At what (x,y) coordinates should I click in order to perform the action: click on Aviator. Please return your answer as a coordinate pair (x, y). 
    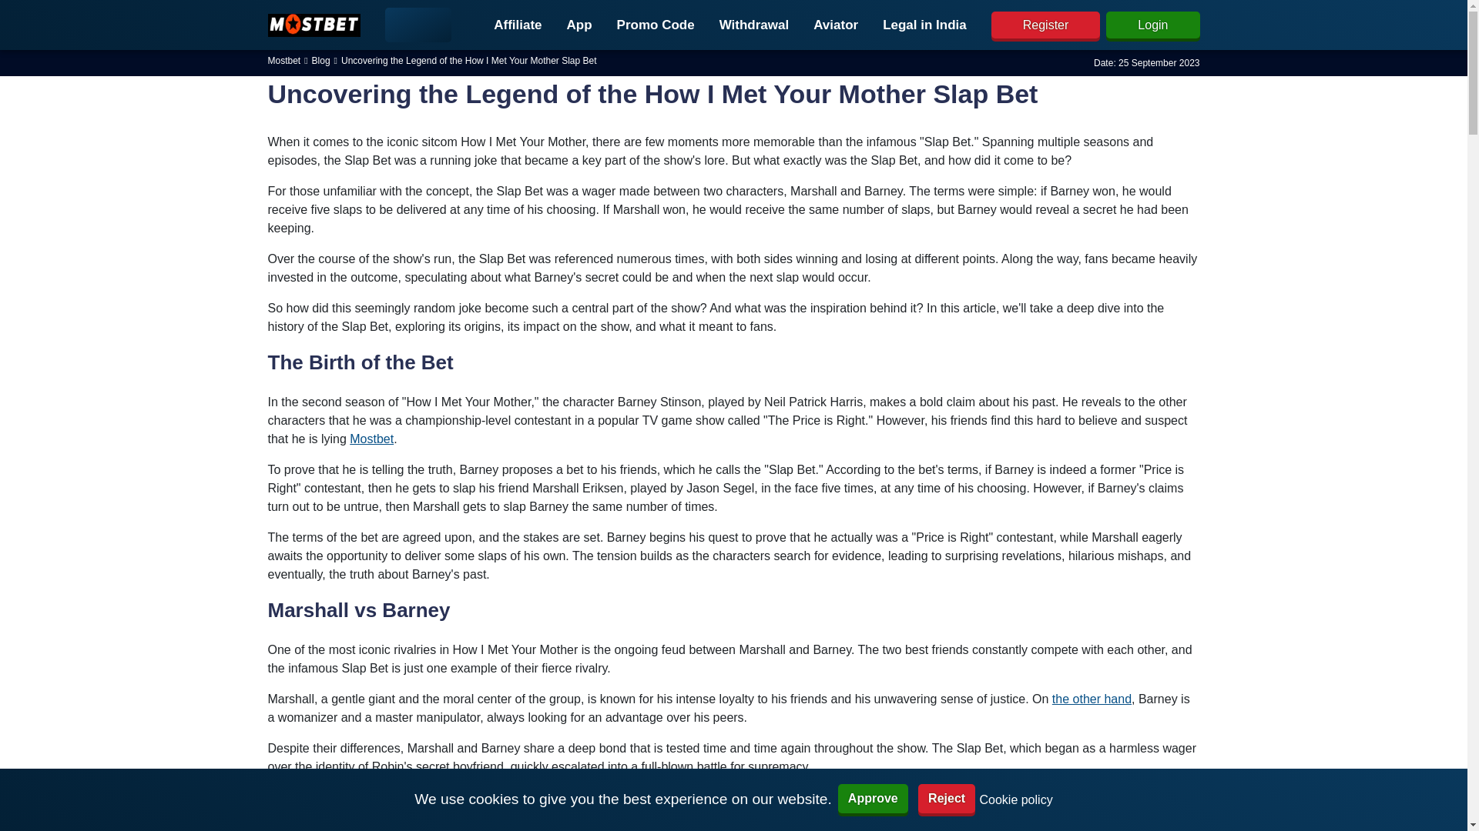
    Looking at the image, I should click on (836, 25).